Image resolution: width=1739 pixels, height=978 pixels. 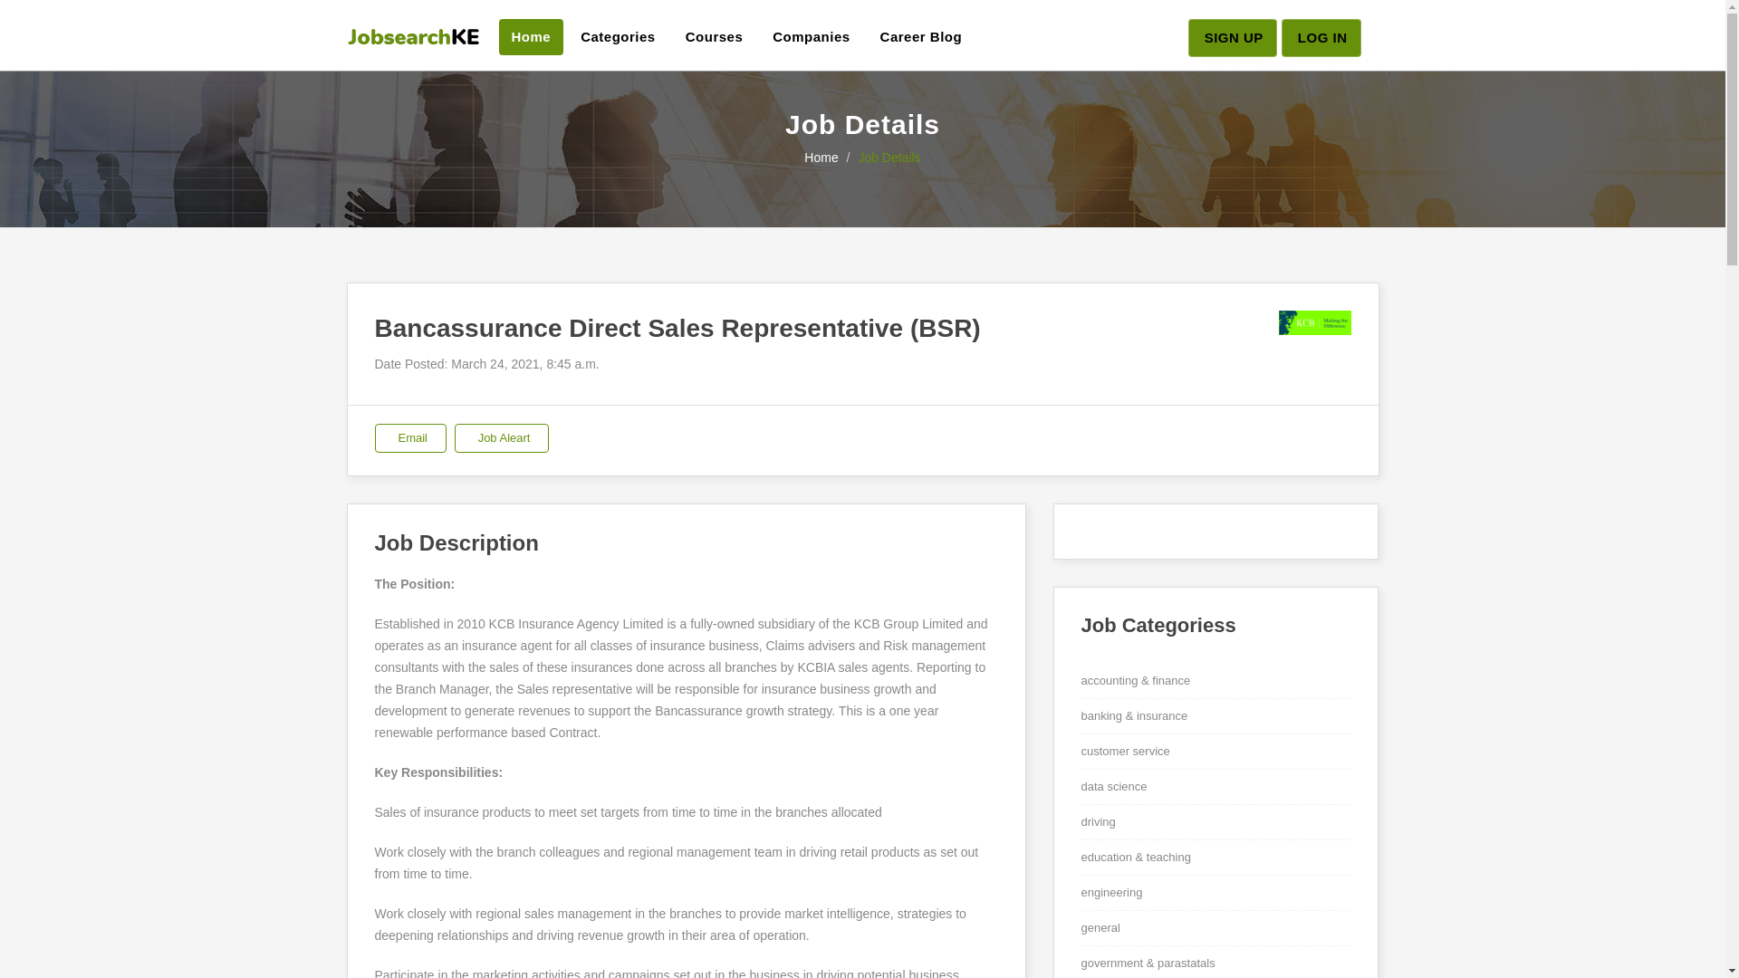 I want to click on Career Blog, so click(x=922, y=36).